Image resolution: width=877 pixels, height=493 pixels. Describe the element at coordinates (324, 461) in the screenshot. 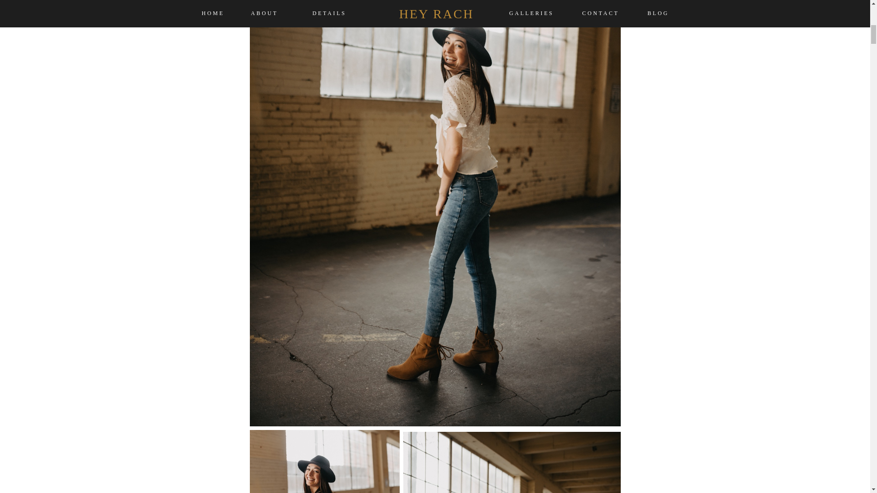

I see `baylie-2-4` at that location.